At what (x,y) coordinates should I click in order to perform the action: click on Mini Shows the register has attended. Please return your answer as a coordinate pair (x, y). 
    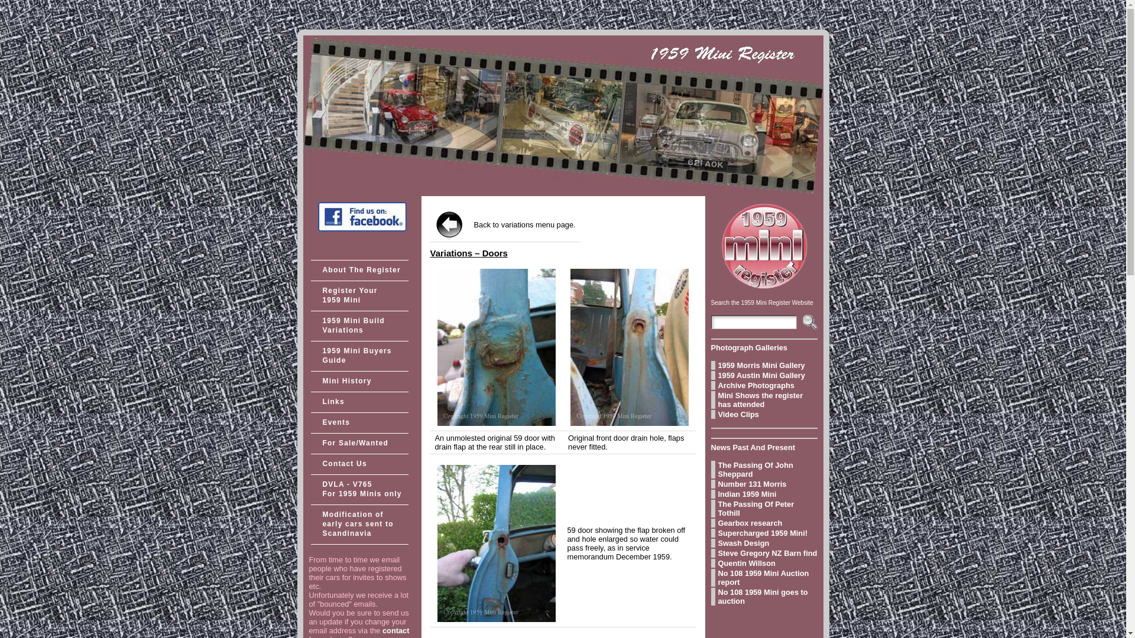
    Looking at the image, I should click on (764, 400).